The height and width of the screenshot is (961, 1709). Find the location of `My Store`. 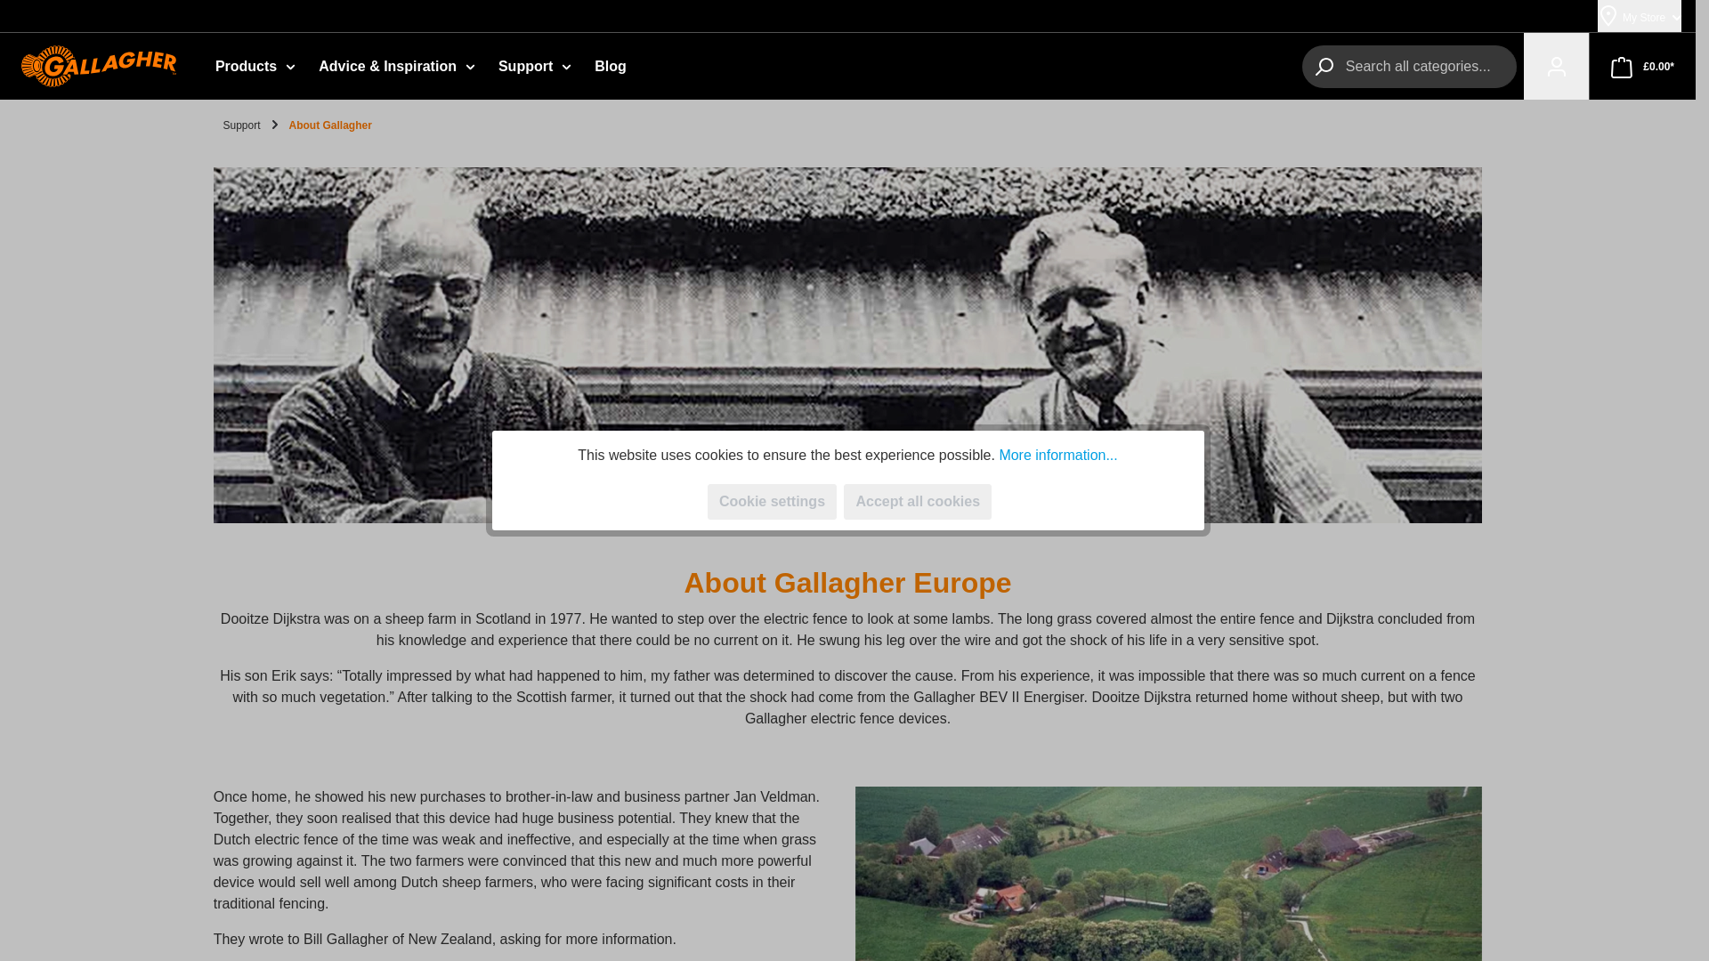

My Store is located at coordinates (1640, 16).